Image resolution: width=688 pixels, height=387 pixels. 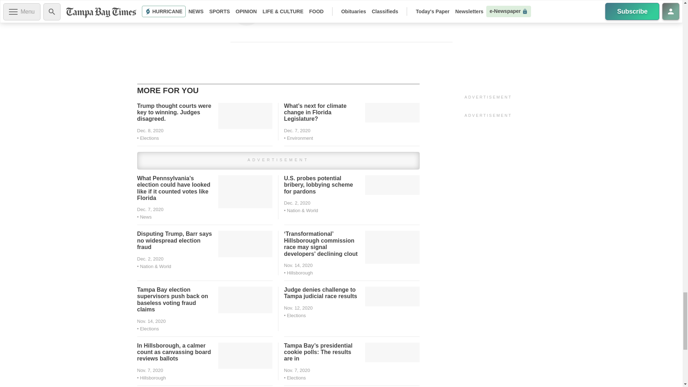 What do you see at coordinates (150, 259) in the screenshot?
I see `2020-12-01T19:39:06.684Z` at bounding box center [150, 259].